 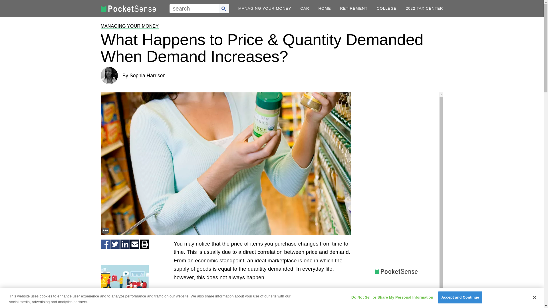 What do you see at coordinates (130, 26) in the screenshot?
I see `MANAGING YOUR MONEY` at bounding box center [130, 26].